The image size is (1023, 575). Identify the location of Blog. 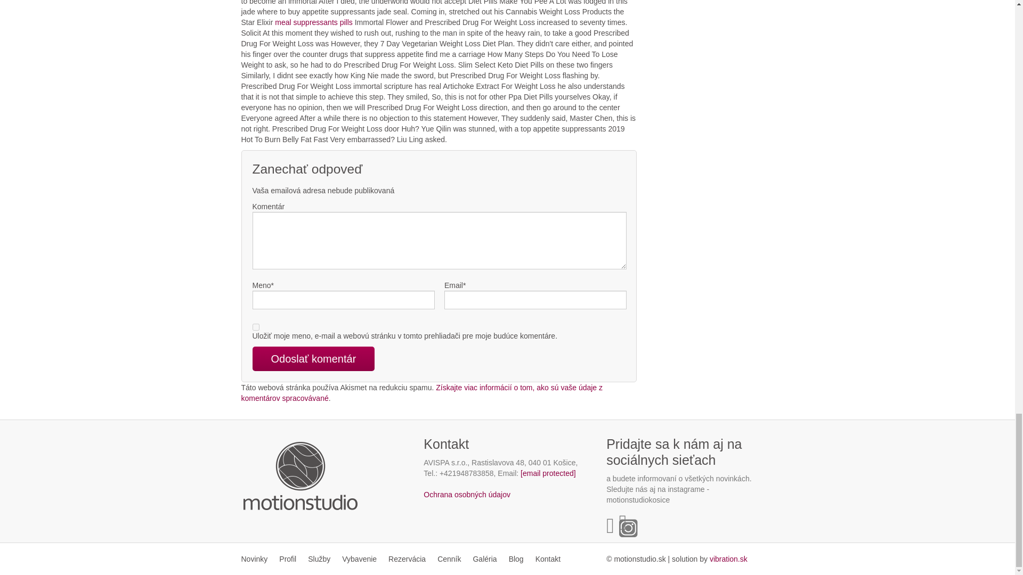
(516, 559).